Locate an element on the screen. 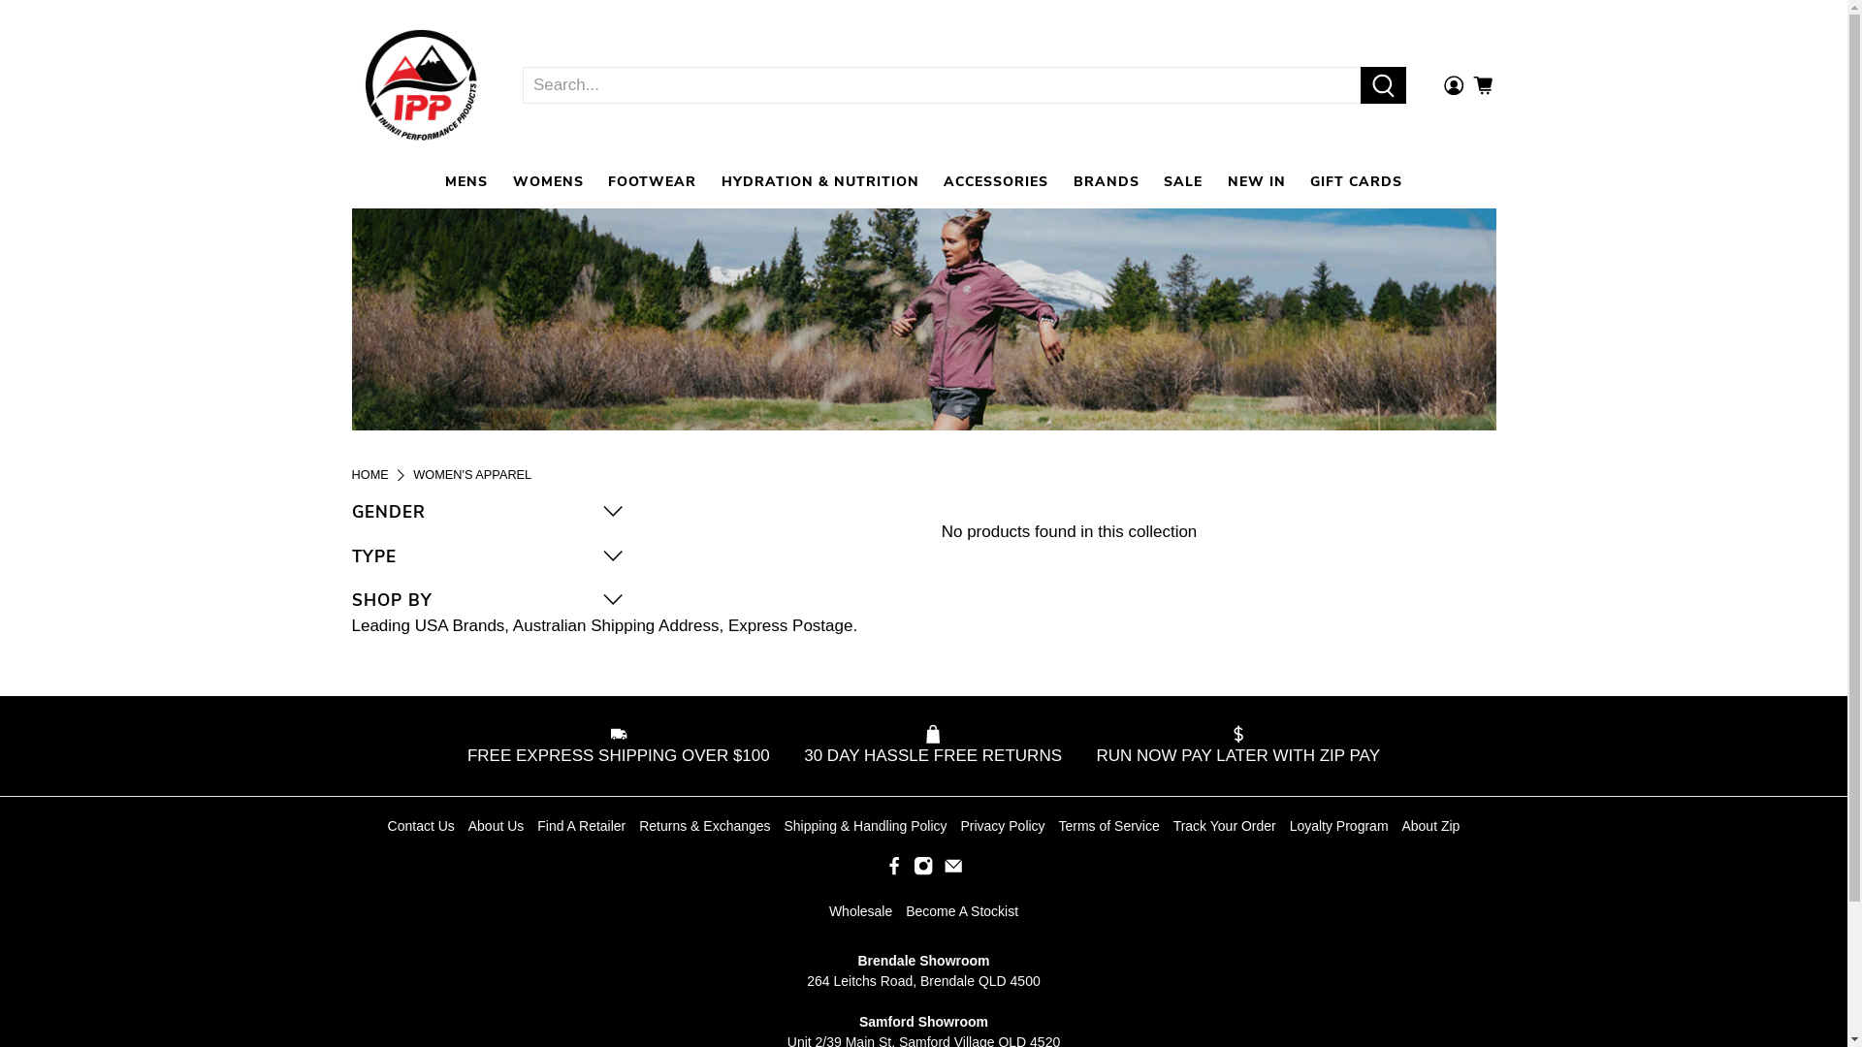 This screenshot has width=1862, height=1047. Wholesale is located at coordinates (861, 911).